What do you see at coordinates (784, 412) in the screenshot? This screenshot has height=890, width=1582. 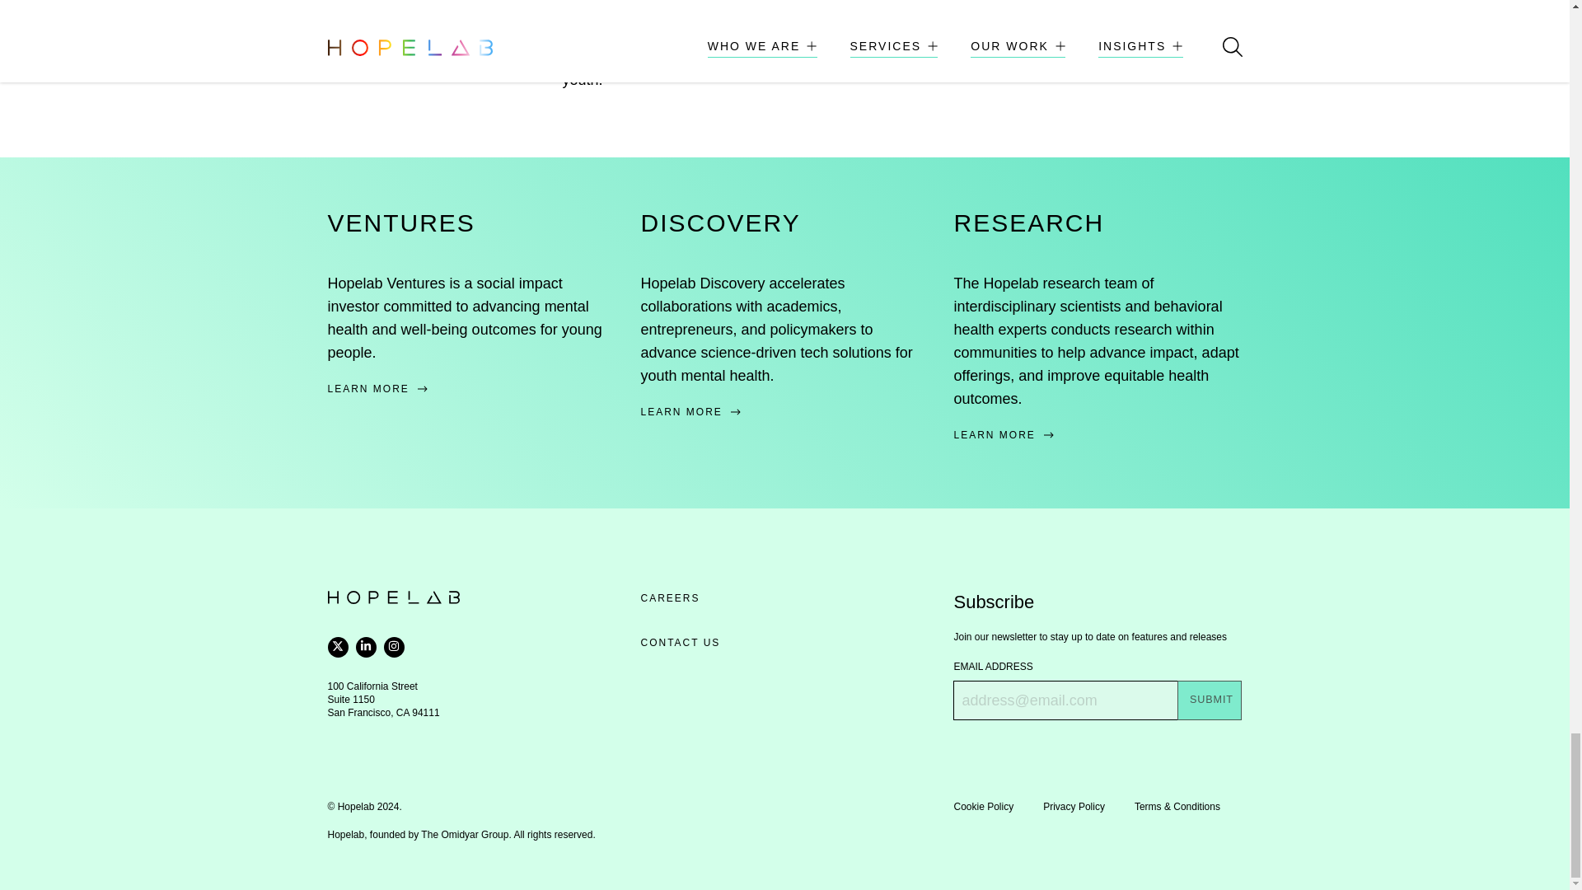 I see `LEARN MORE` at bounding box center [784, 412].